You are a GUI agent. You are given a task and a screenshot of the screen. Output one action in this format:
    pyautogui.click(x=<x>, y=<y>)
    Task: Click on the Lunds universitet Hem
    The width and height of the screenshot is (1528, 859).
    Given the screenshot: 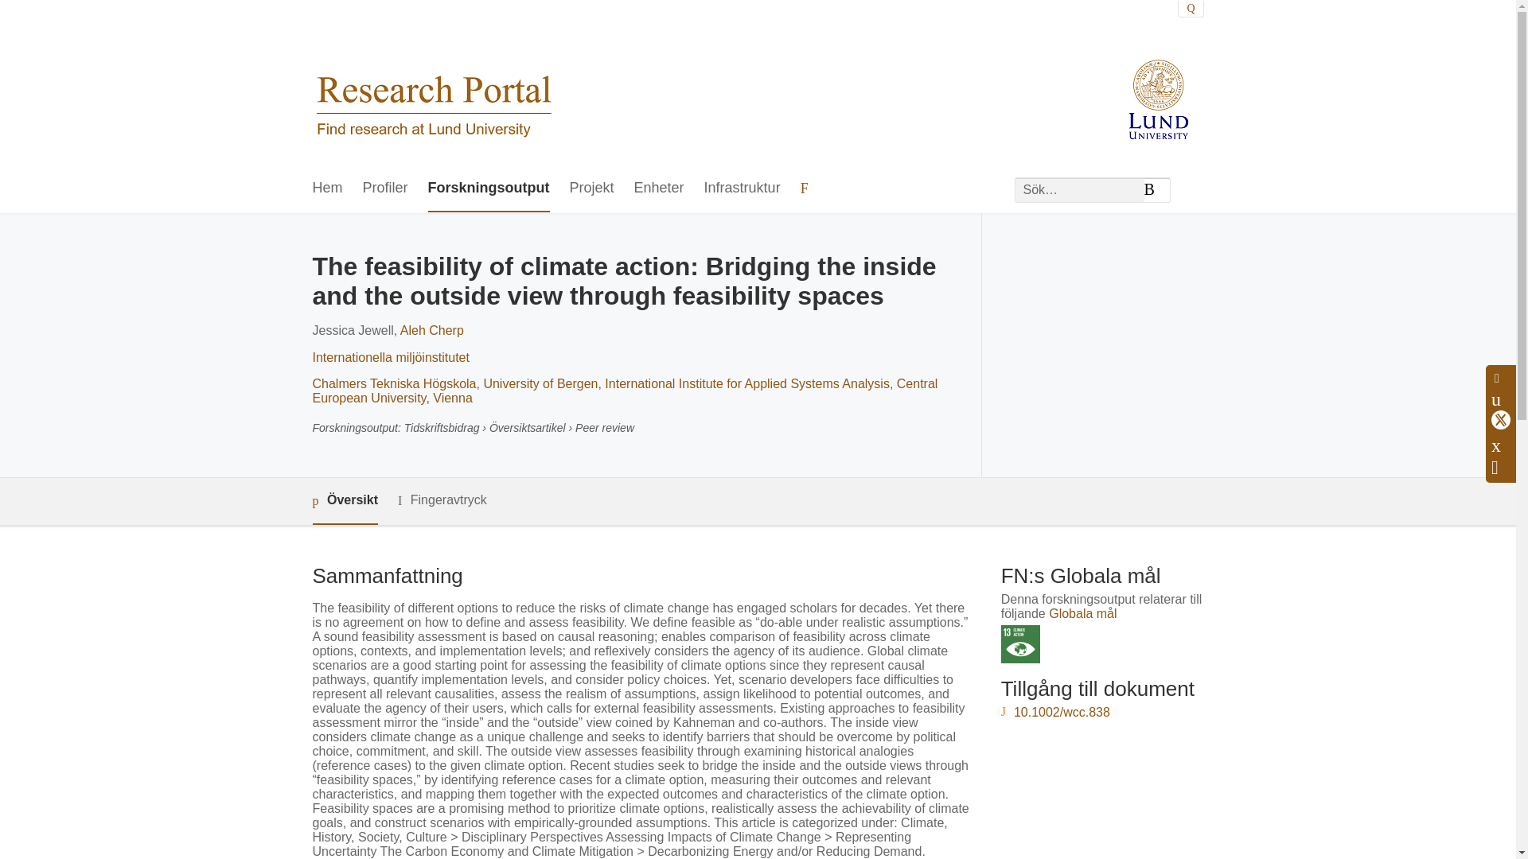 What is the action you would take?
    pyautogui.click(x=433, y=83)
    